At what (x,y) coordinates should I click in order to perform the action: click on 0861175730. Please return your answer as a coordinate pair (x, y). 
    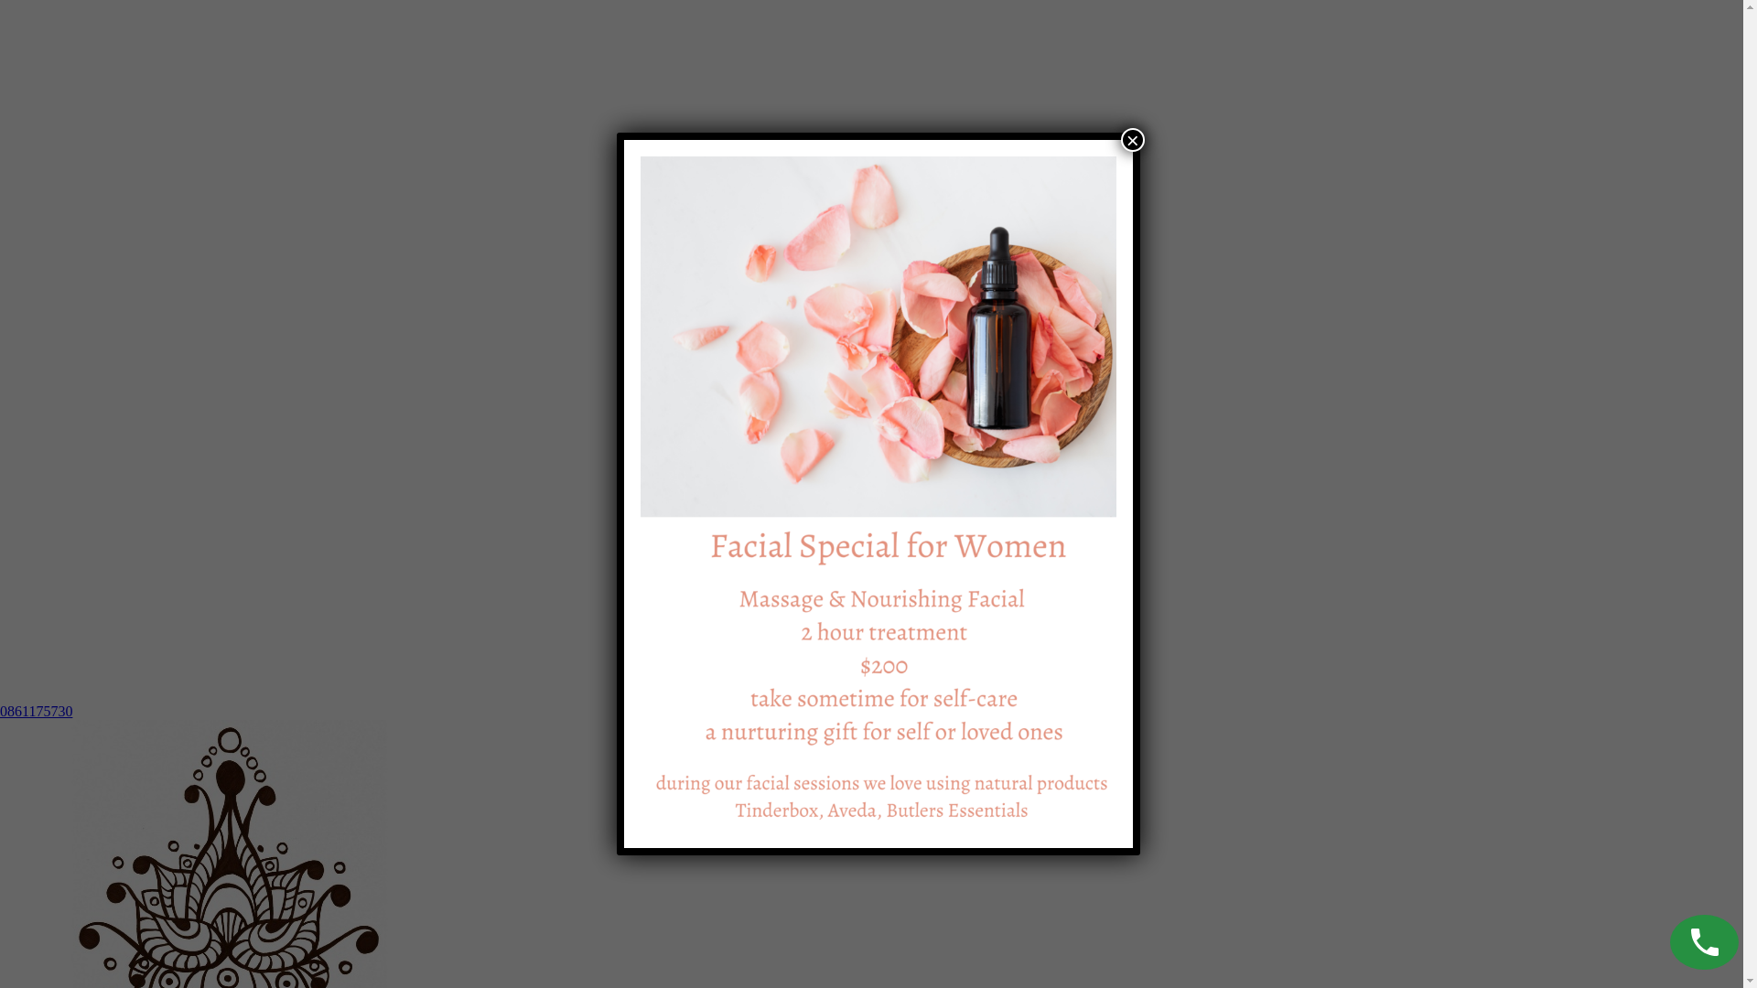
    Looking at the image, I should click on (37, 712).